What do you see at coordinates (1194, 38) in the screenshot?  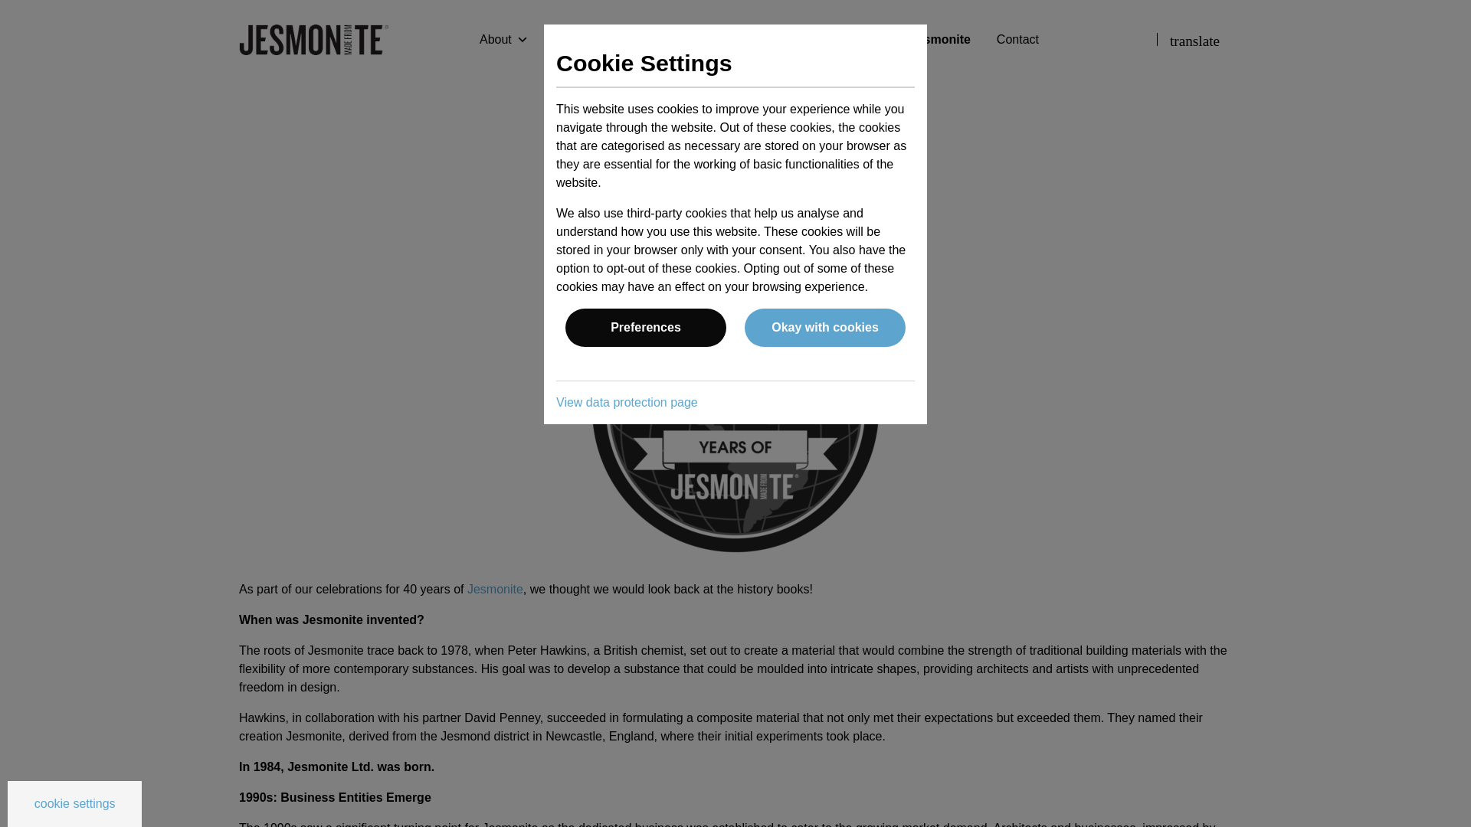 I see `translate` at bounding box center [1194, 38].